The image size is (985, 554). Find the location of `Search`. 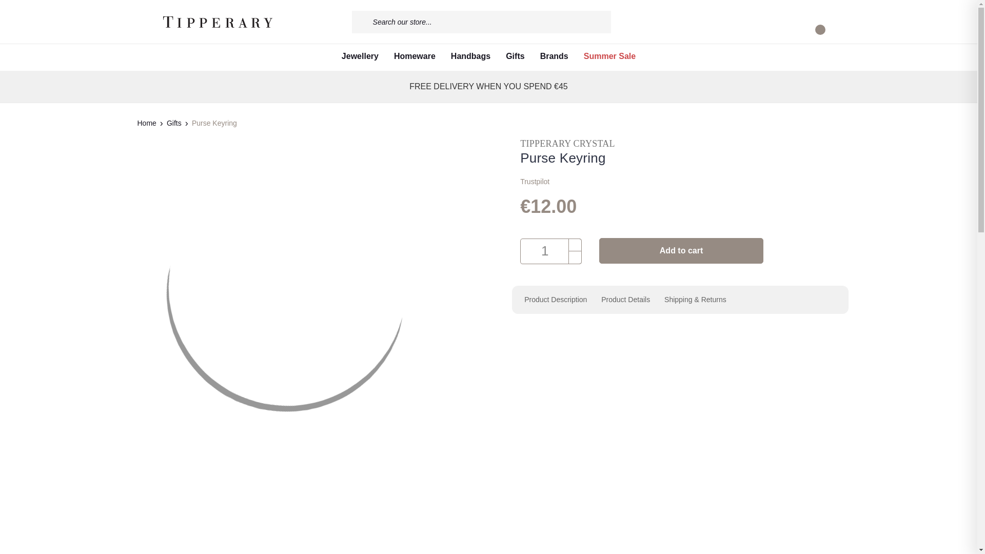

Search is located at coordinates (362, 22).